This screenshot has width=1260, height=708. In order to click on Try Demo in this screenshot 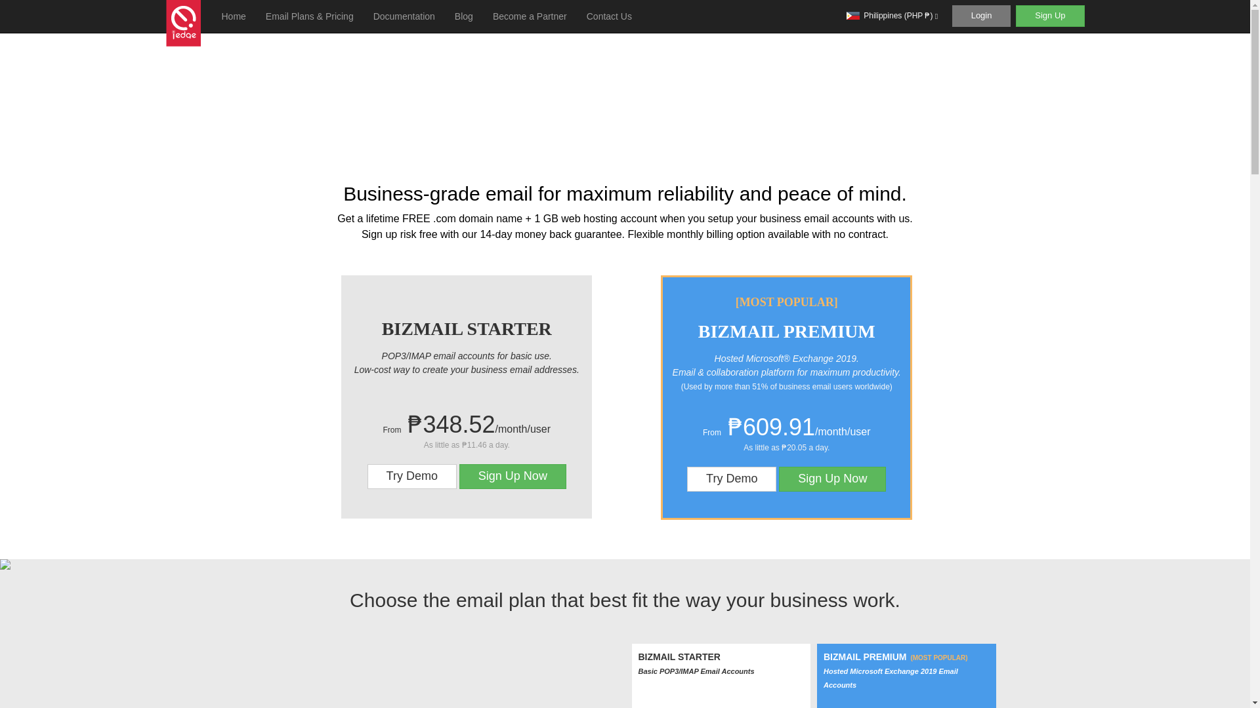, I will do `click(412, 477)`.